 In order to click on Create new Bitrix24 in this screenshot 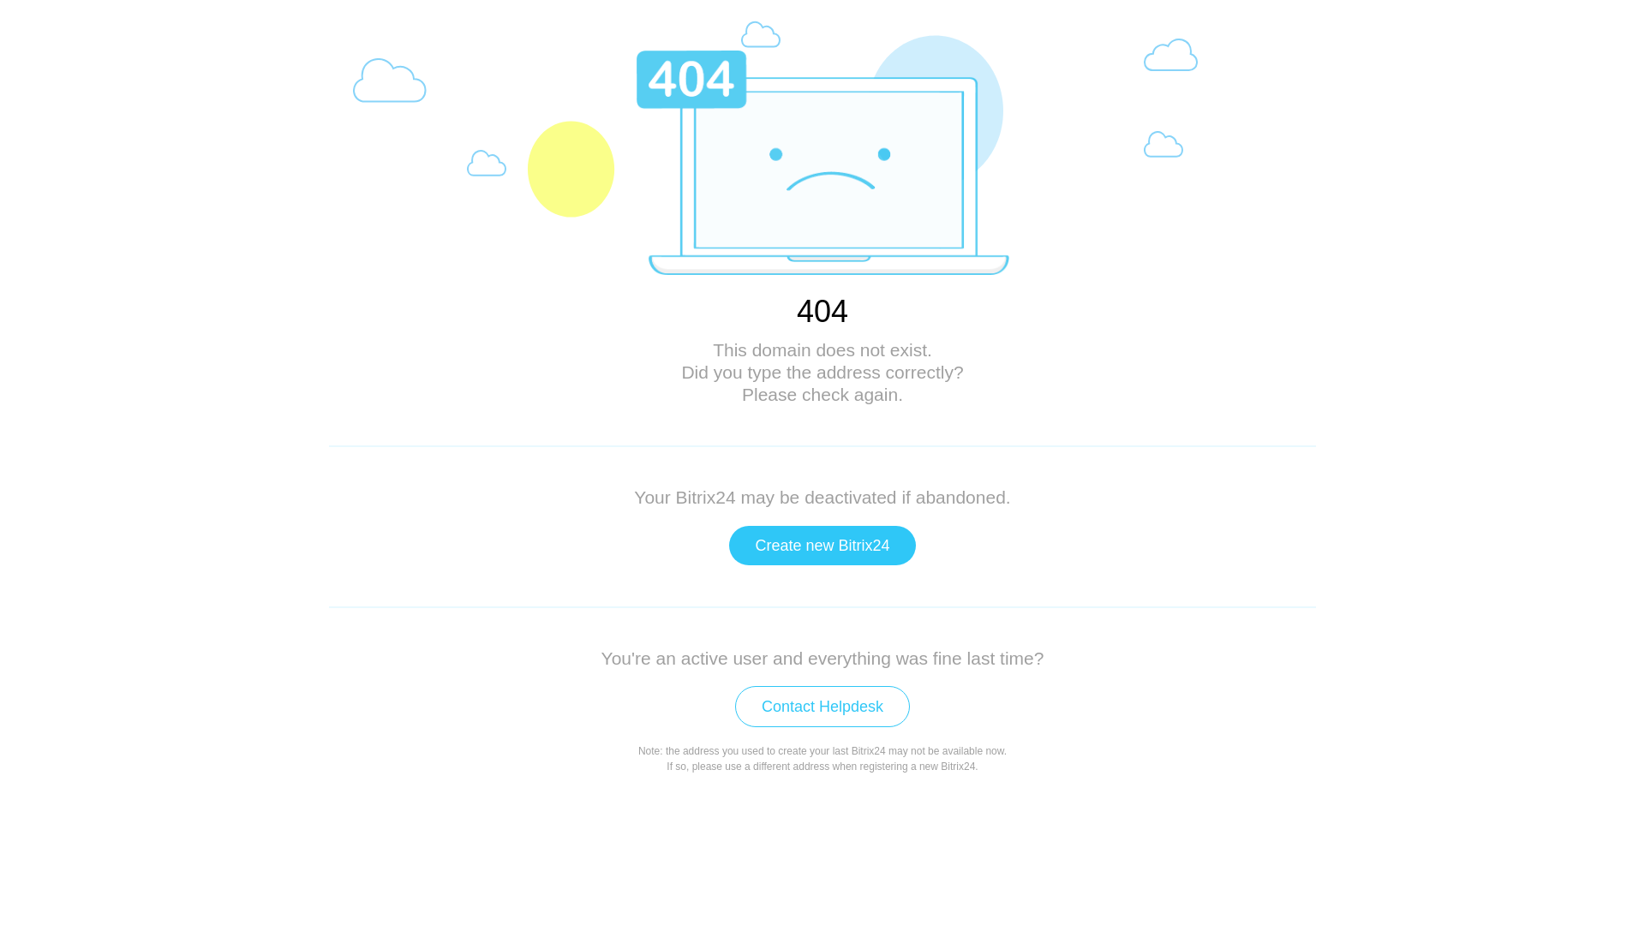, I will do `click(822, 546)`.